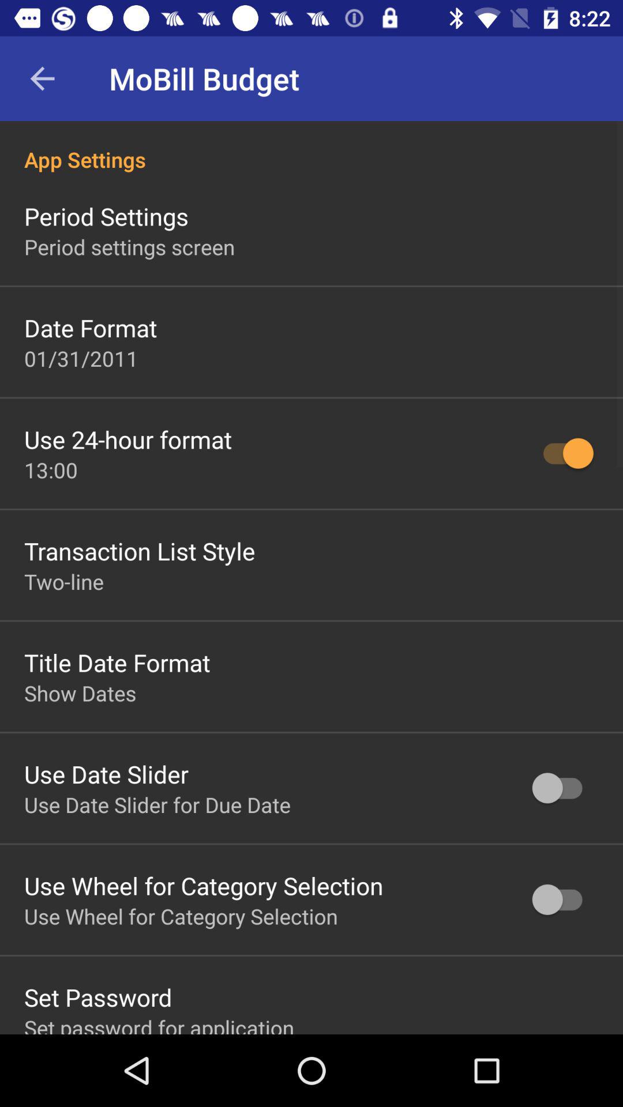 The width and height of the screenshot is (623, 1107). Describe the element at coordinates (64, 581) in the screenshot. I see `turn off two-line icon` at that location.